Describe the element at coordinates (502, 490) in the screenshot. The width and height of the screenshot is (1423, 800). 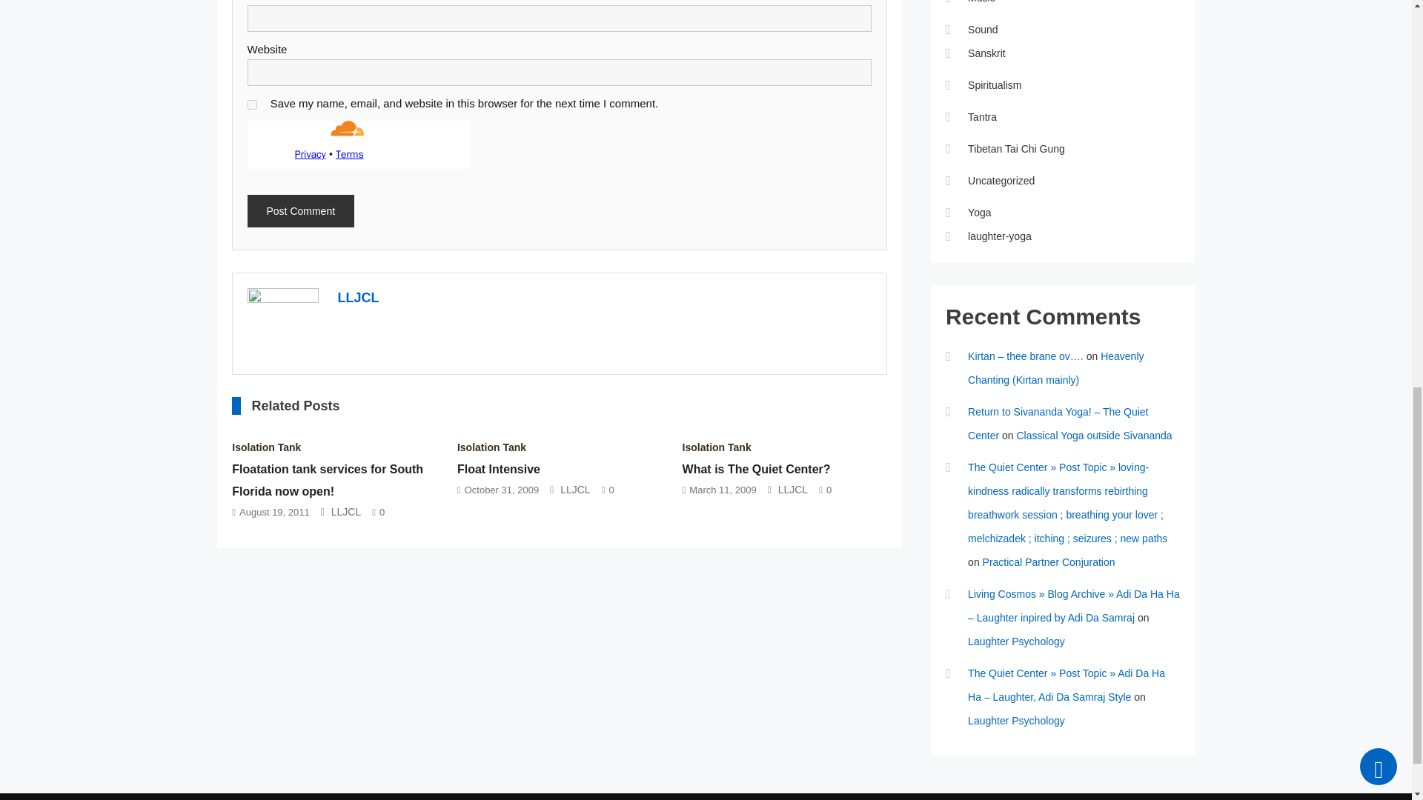
I see `October 31, 2009` at that location.